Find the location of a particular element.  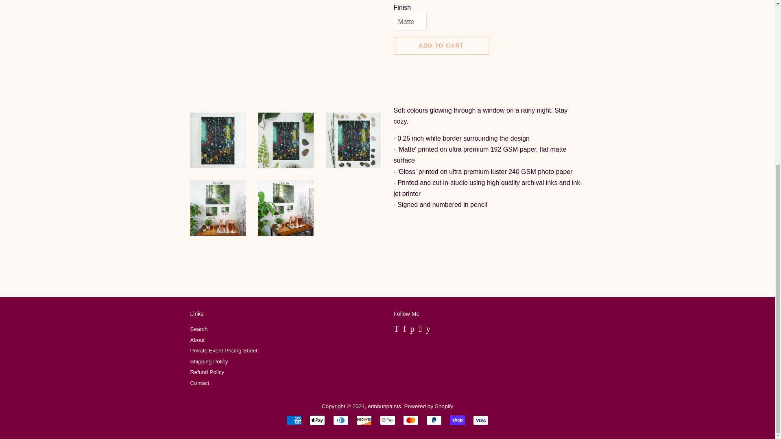

Google Pay is located at coordinates (387, 420).